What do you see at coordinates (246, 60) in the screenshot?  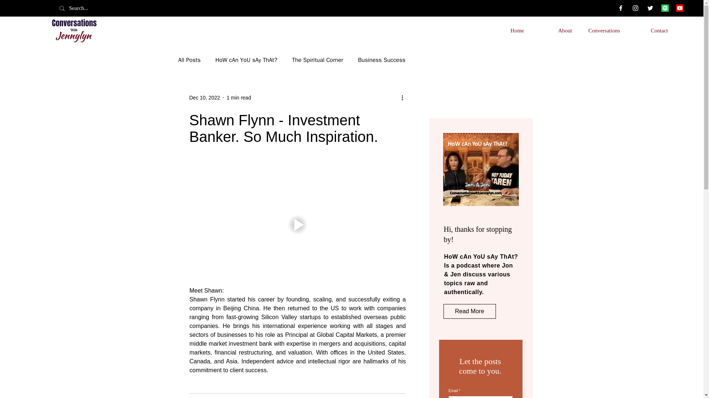 I see `HoW cAn YoU sAy ThAt?` at bounding box center [246, 60].